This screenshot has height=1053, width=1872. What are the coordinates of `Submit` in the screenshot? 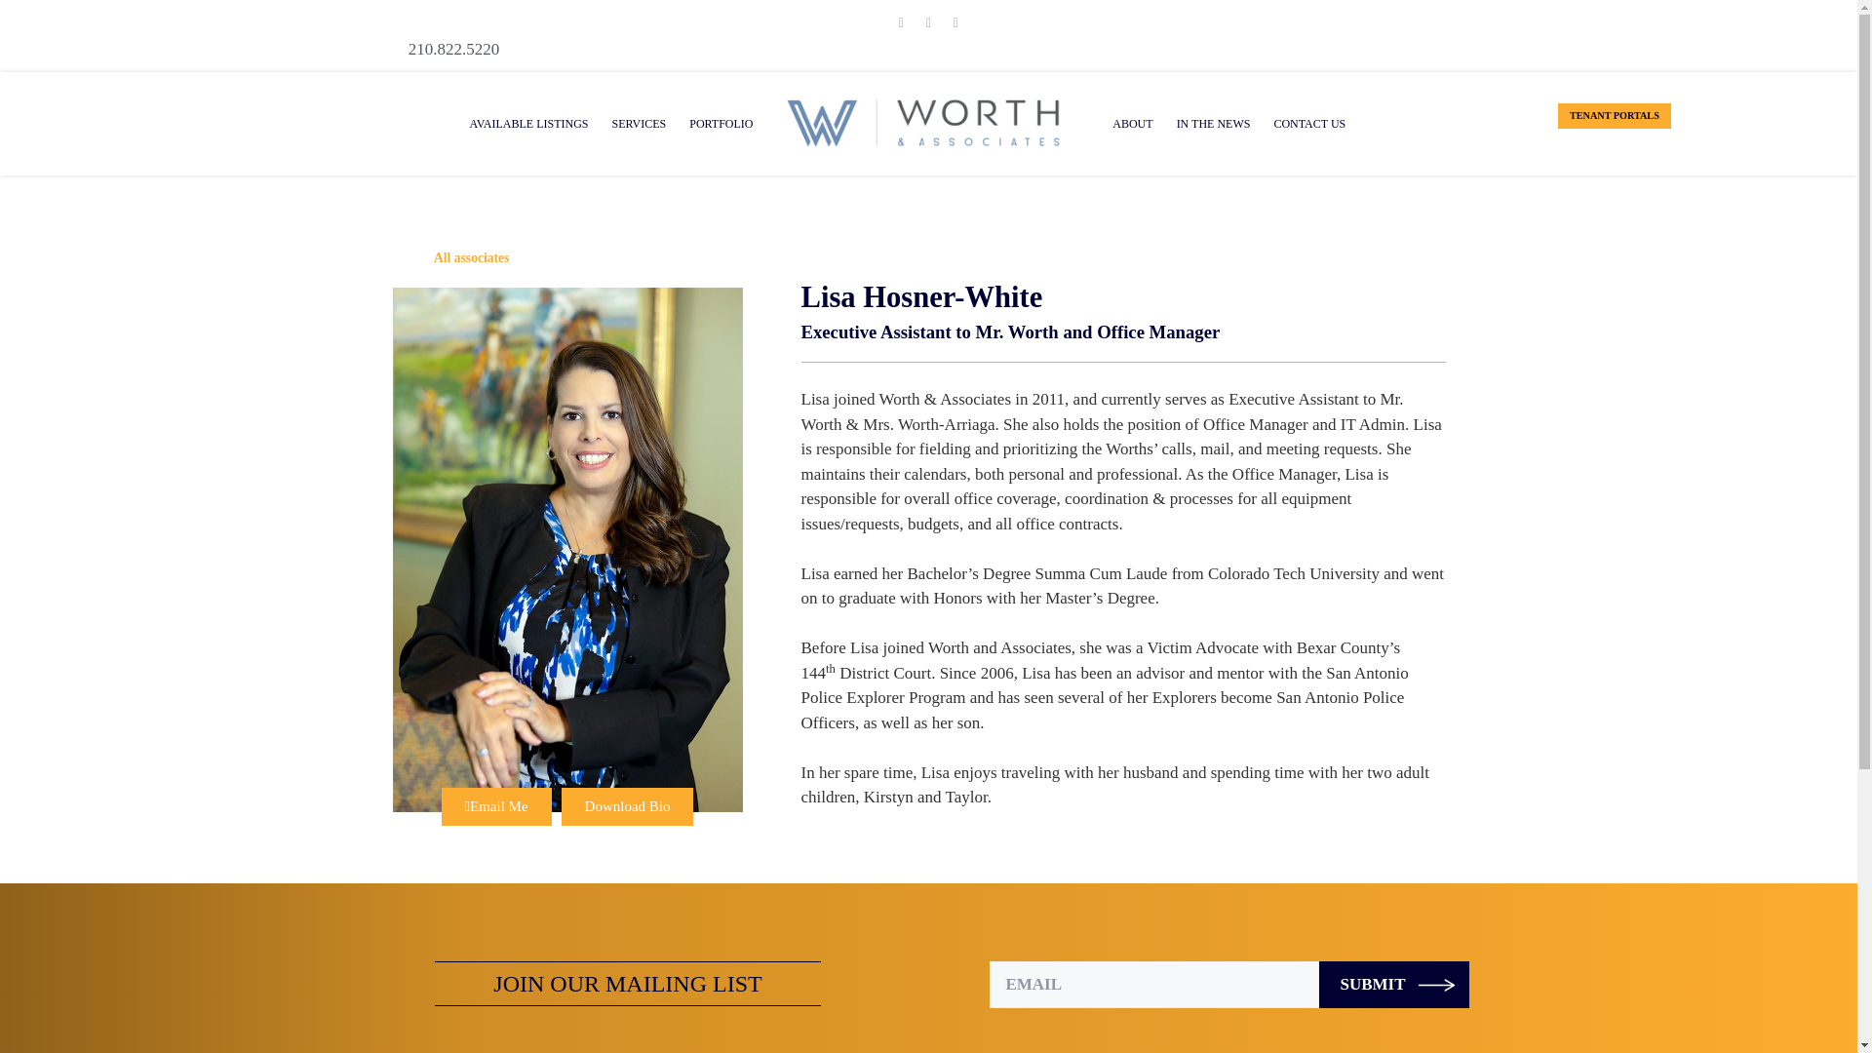 It's located at (1393, 985).